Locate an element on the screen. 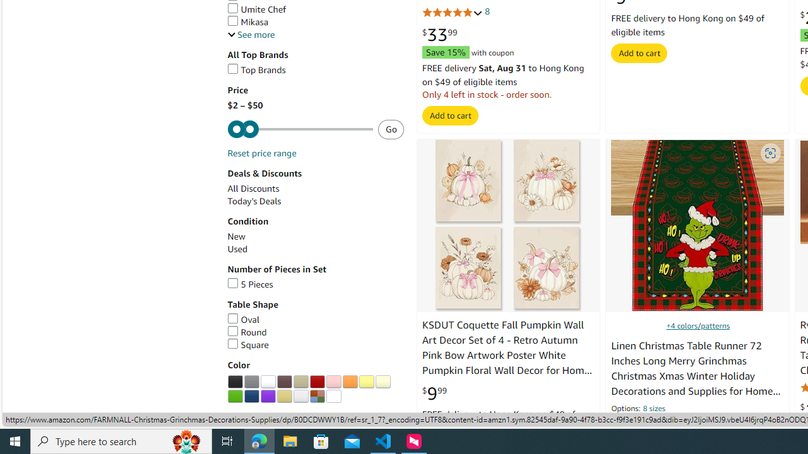 Image resolution: width=808 pixels, height=454 pixels. See more, Brands is located at coordinates (251, 35).